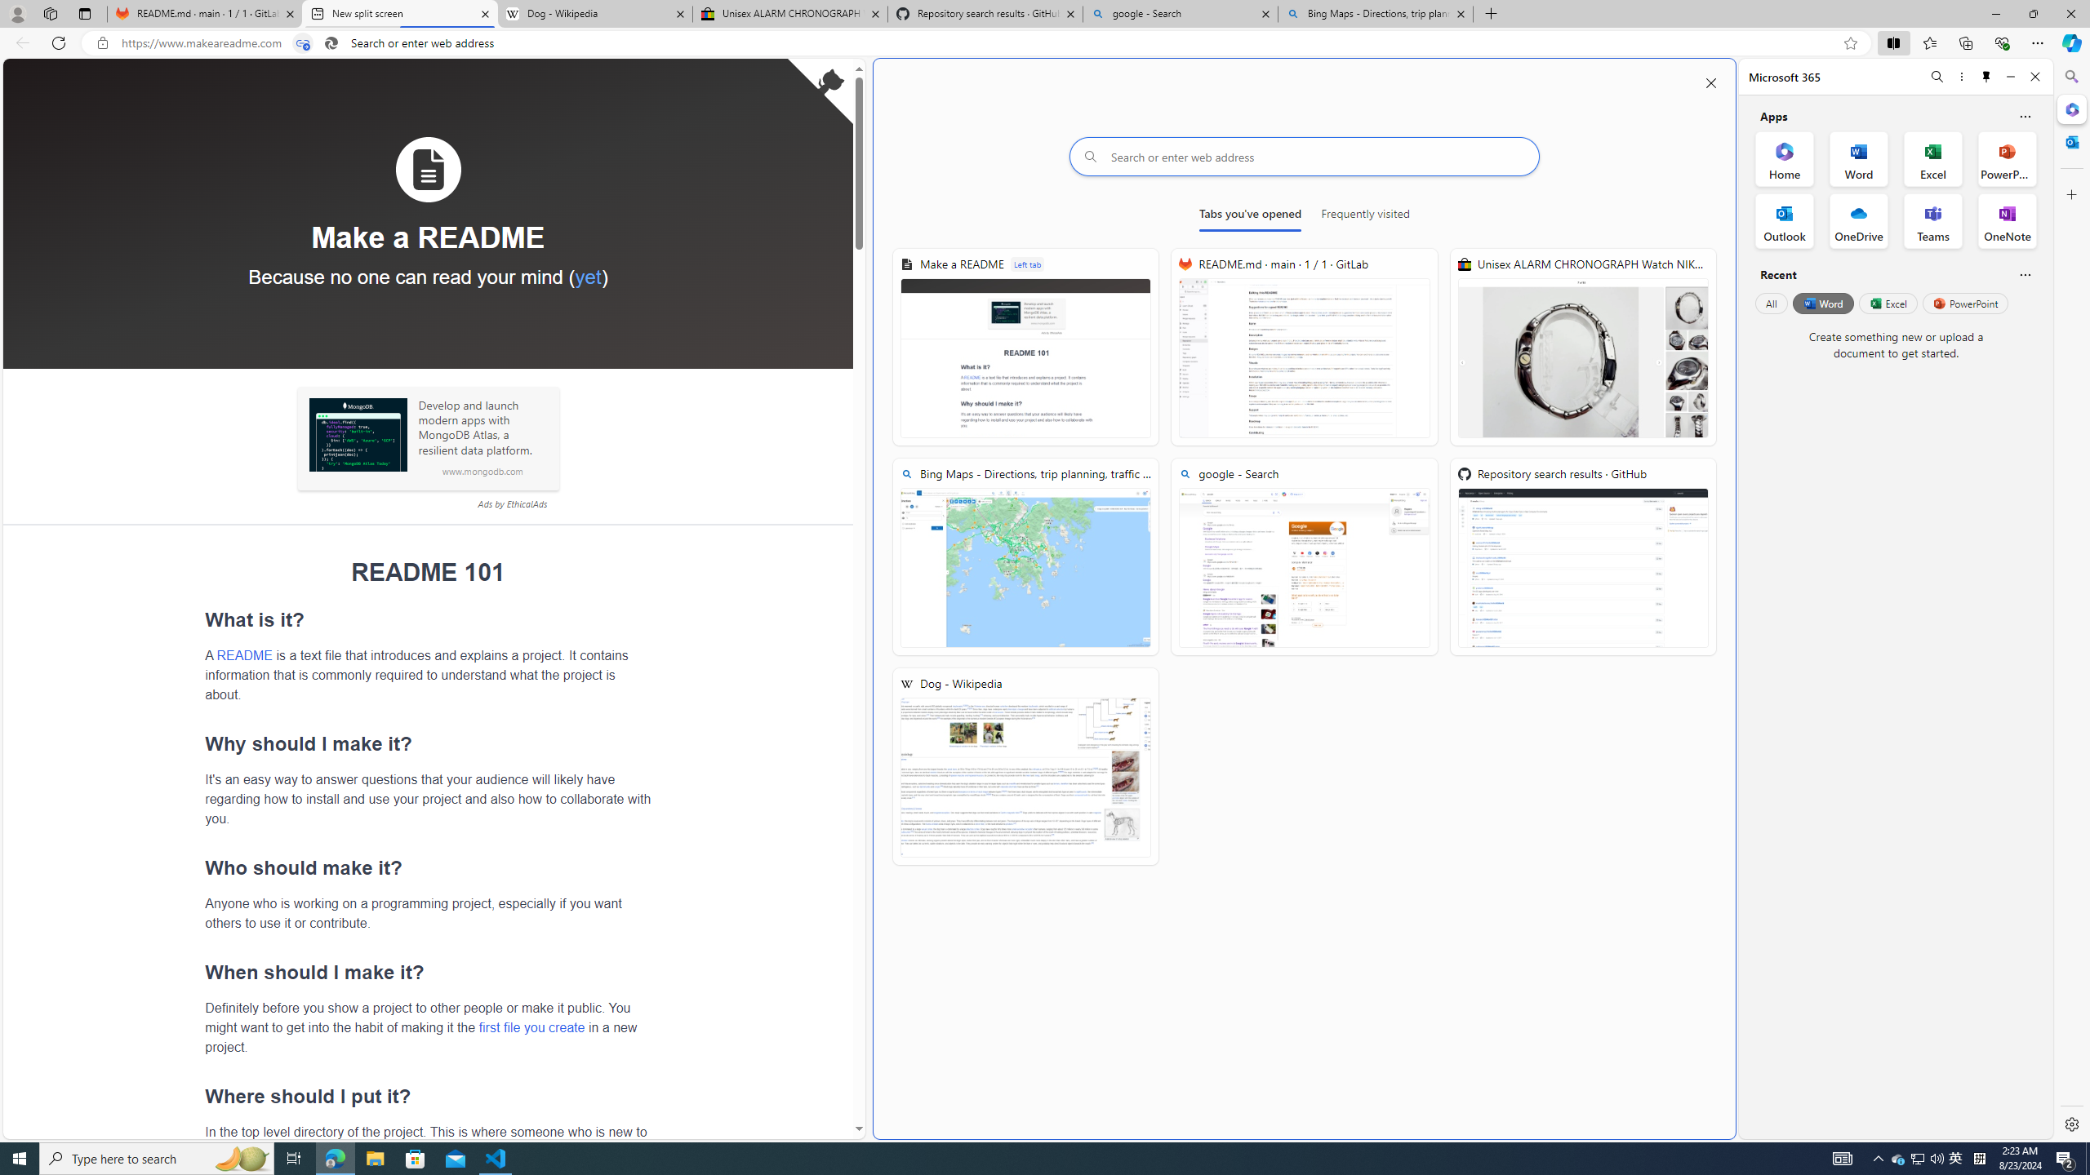  What do you see at coordinates (1365, 217) in the screenshot?
I see `Frequently visited` at bounding box center [1365, 217].